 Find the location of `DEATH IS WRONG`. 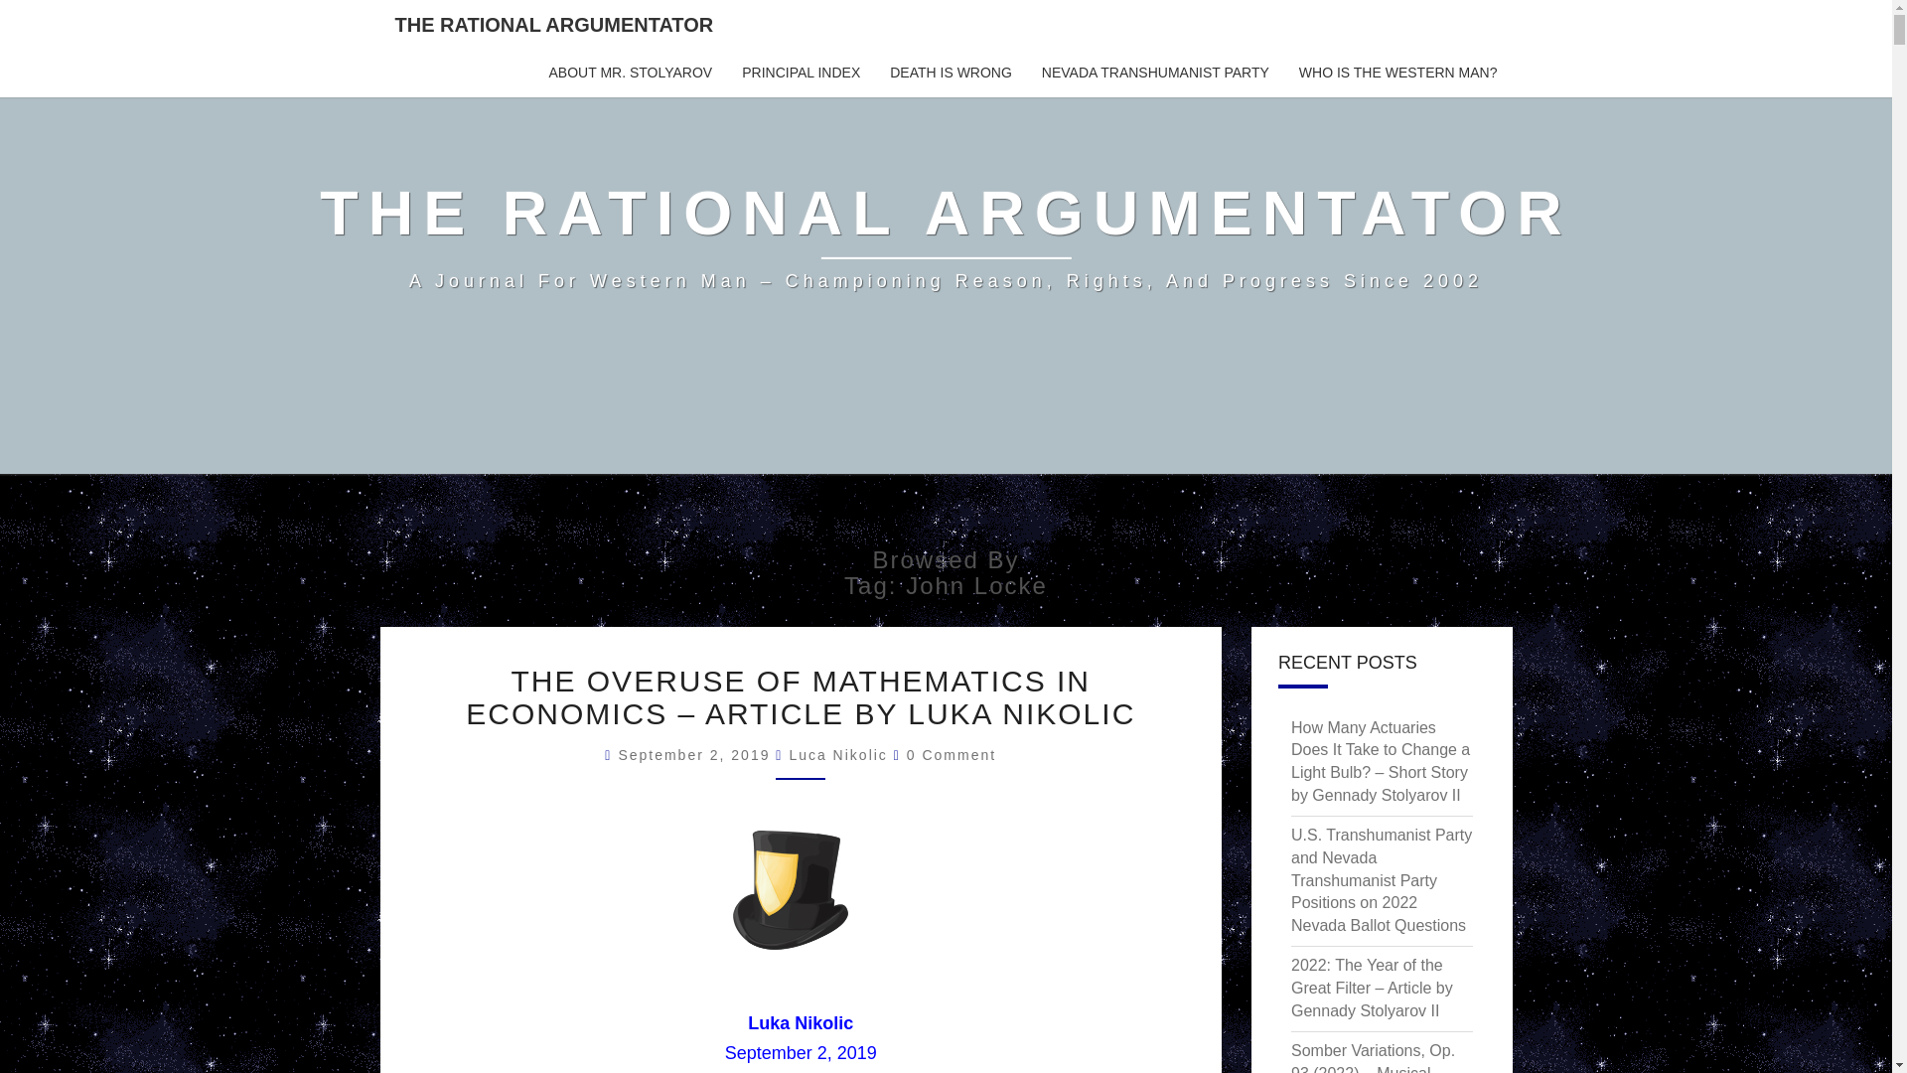

DEATH IS WRONG is located at coordinates (952, 74).